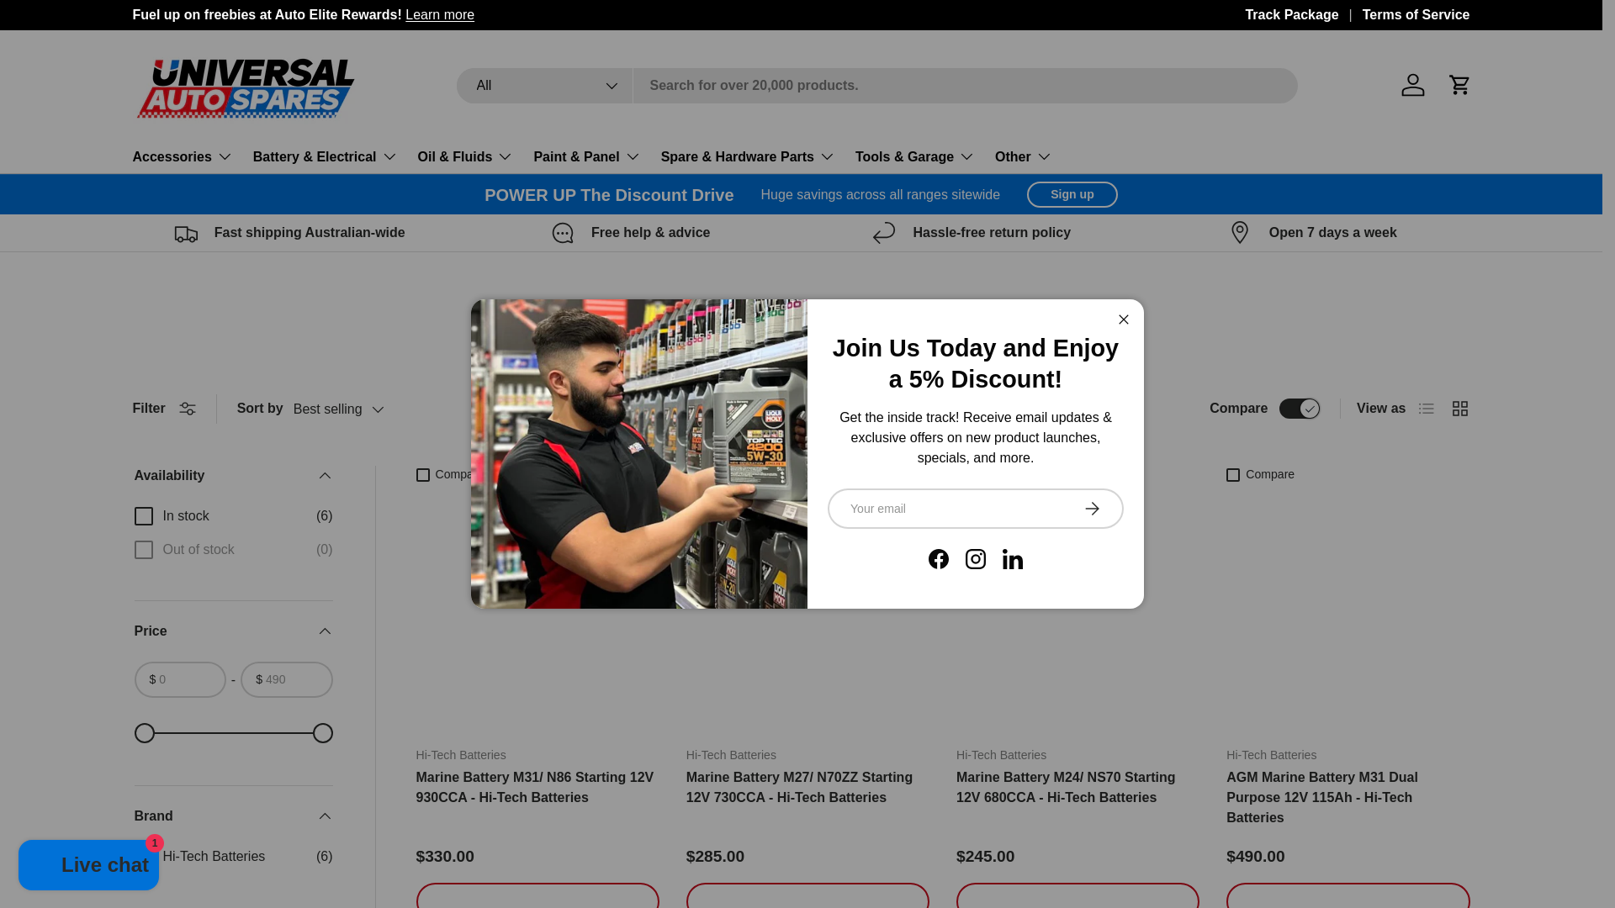 Image resolution: width=1615 pixels, height=908 pixels. I want to click on 0, so click(233, 732).